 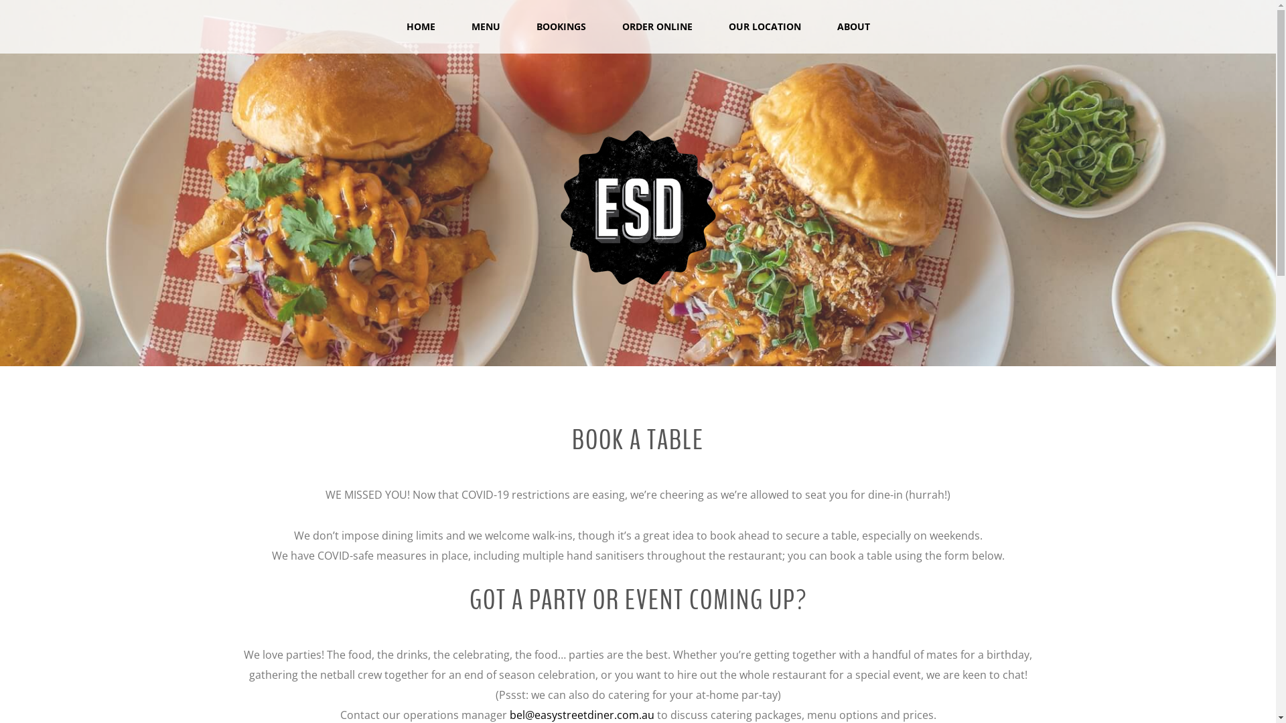 I want to click on HOME, so click(x=421, y=37).